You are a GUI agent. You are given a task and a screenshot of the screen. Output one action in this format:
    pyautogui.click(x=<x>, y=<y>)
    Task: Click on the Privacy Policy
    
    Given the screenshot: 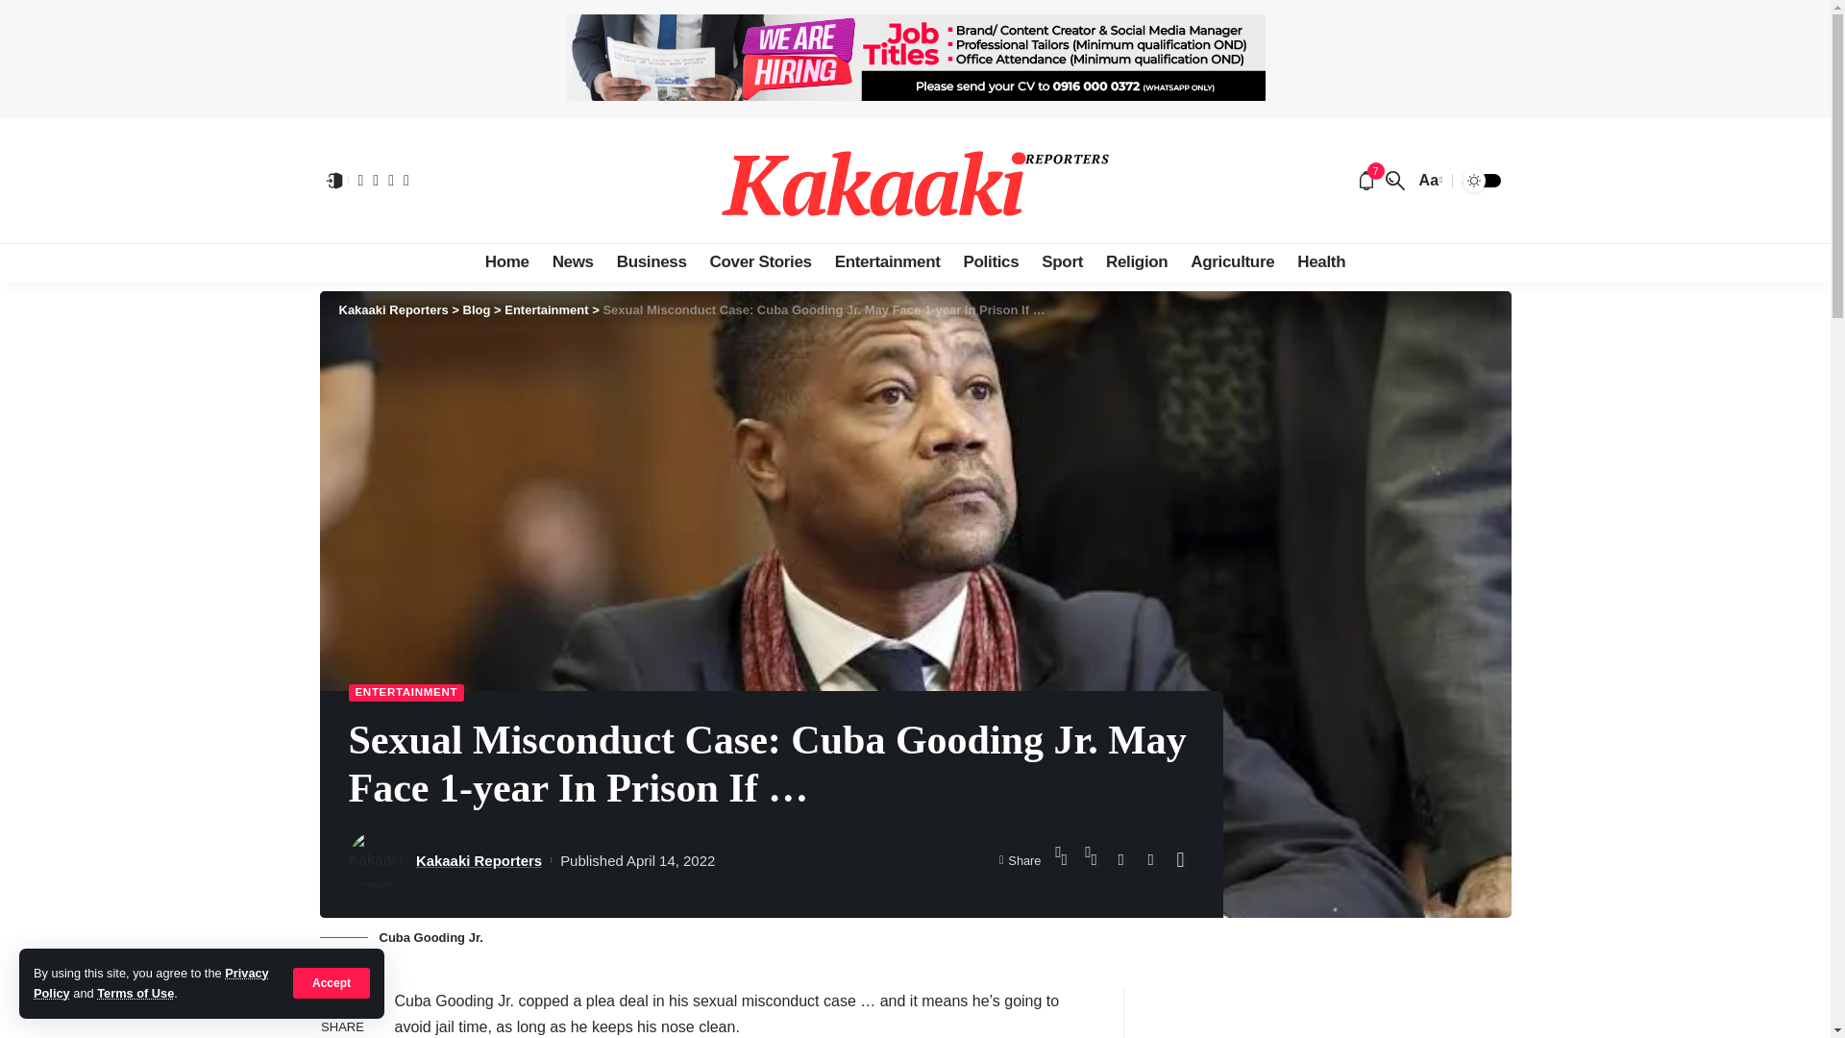 What is the action you would take?
    pyautogui.click(x=151, y=982)
    